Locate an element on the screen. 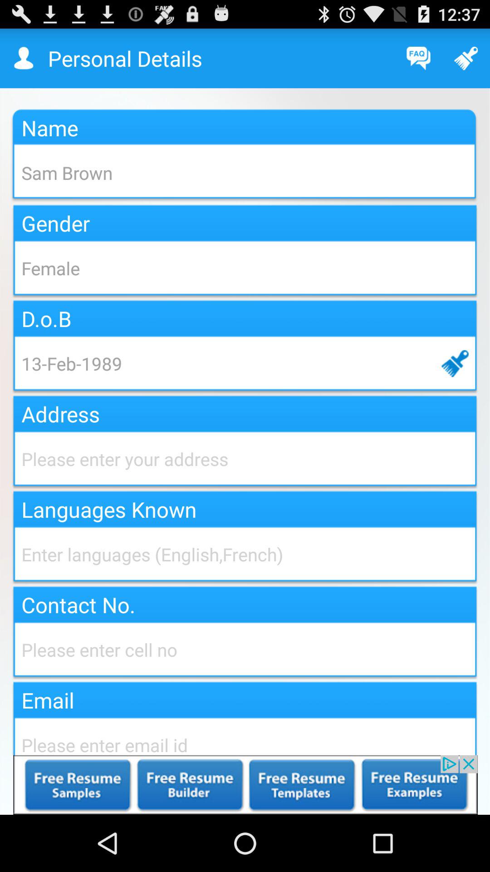 The width and height of the screenshot is (490, 872). add option is located at coordinates (245, 785).